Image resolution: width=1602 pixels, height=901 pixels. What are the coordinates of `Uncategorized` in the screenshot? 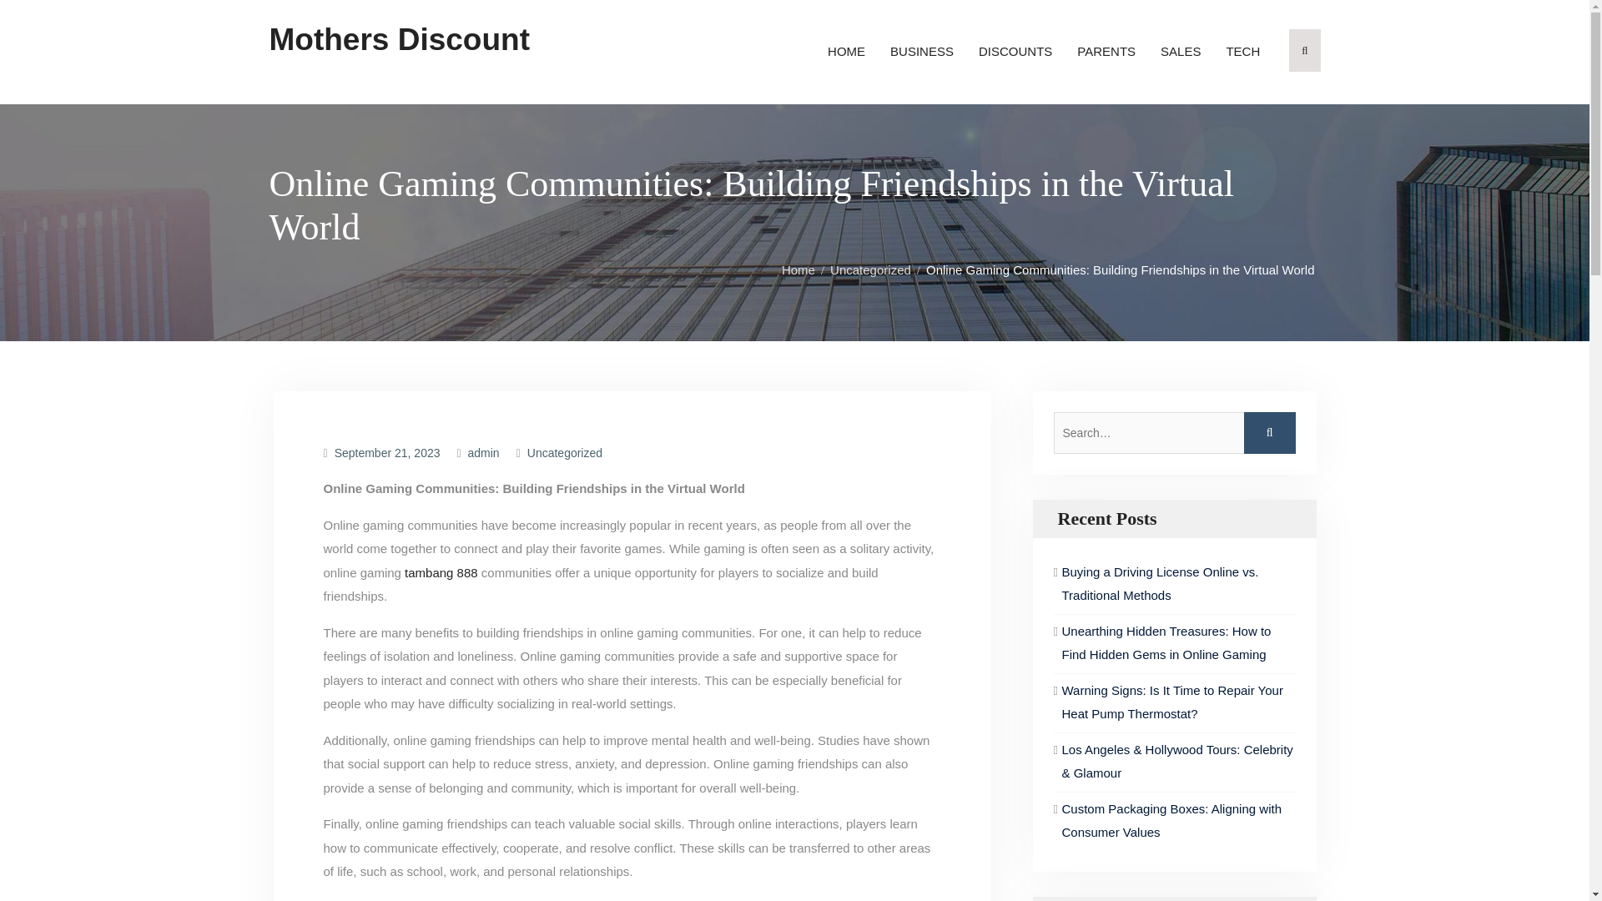 It's located at (564, 452).